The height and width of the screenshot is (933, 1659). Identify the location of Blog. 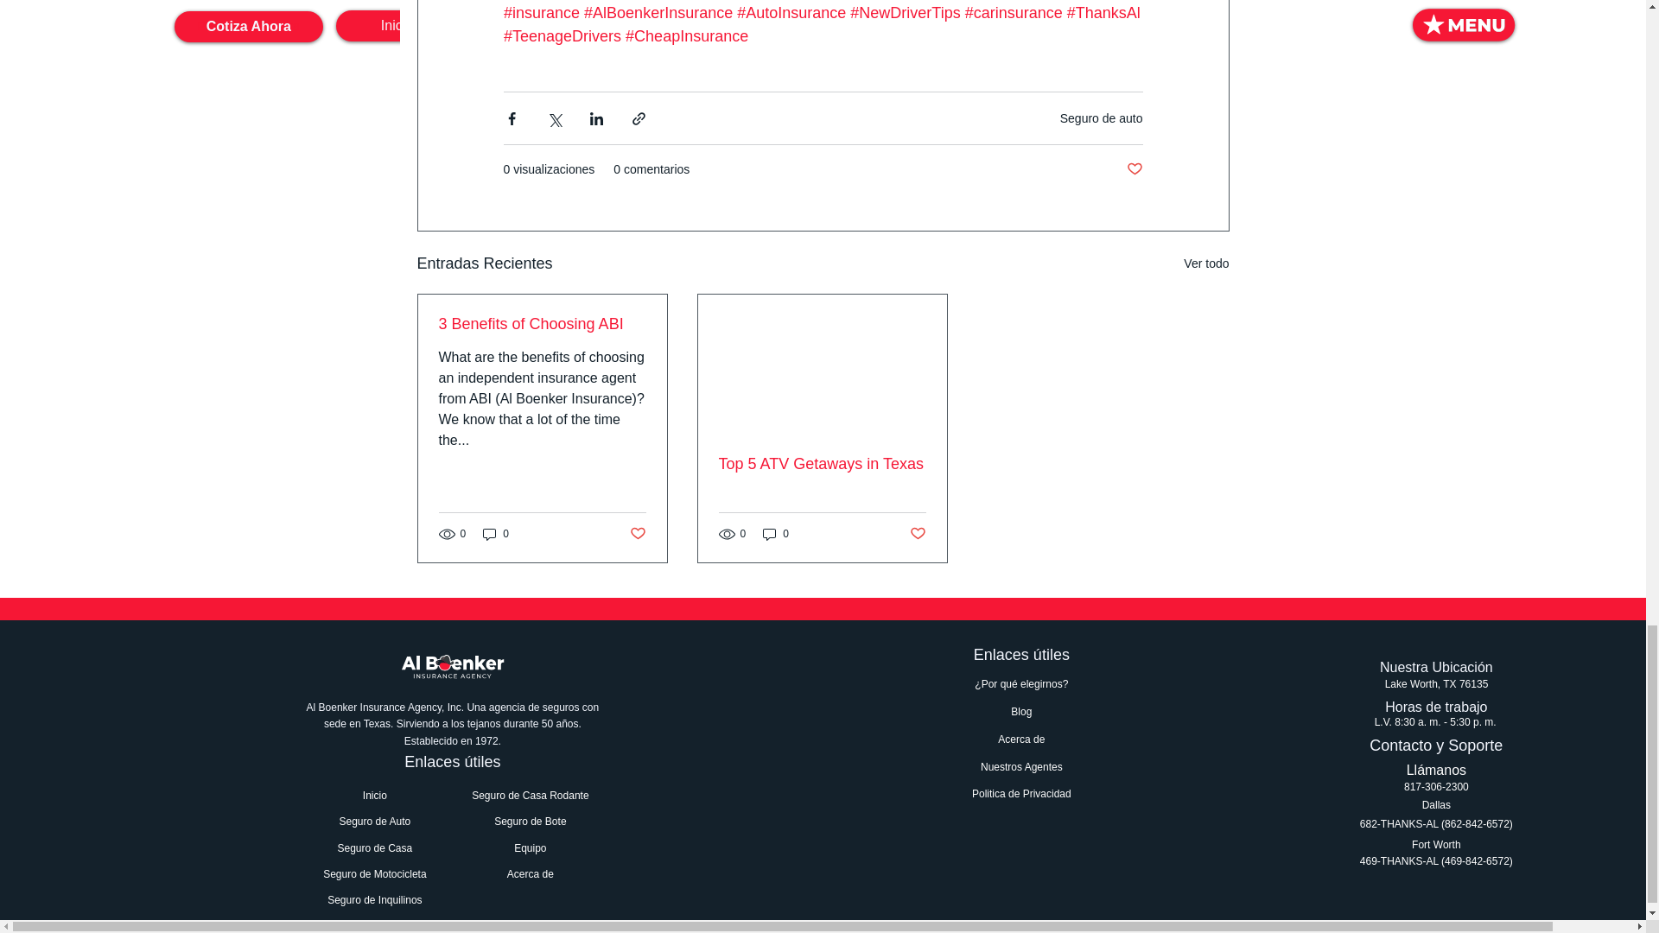
(1021, 712).